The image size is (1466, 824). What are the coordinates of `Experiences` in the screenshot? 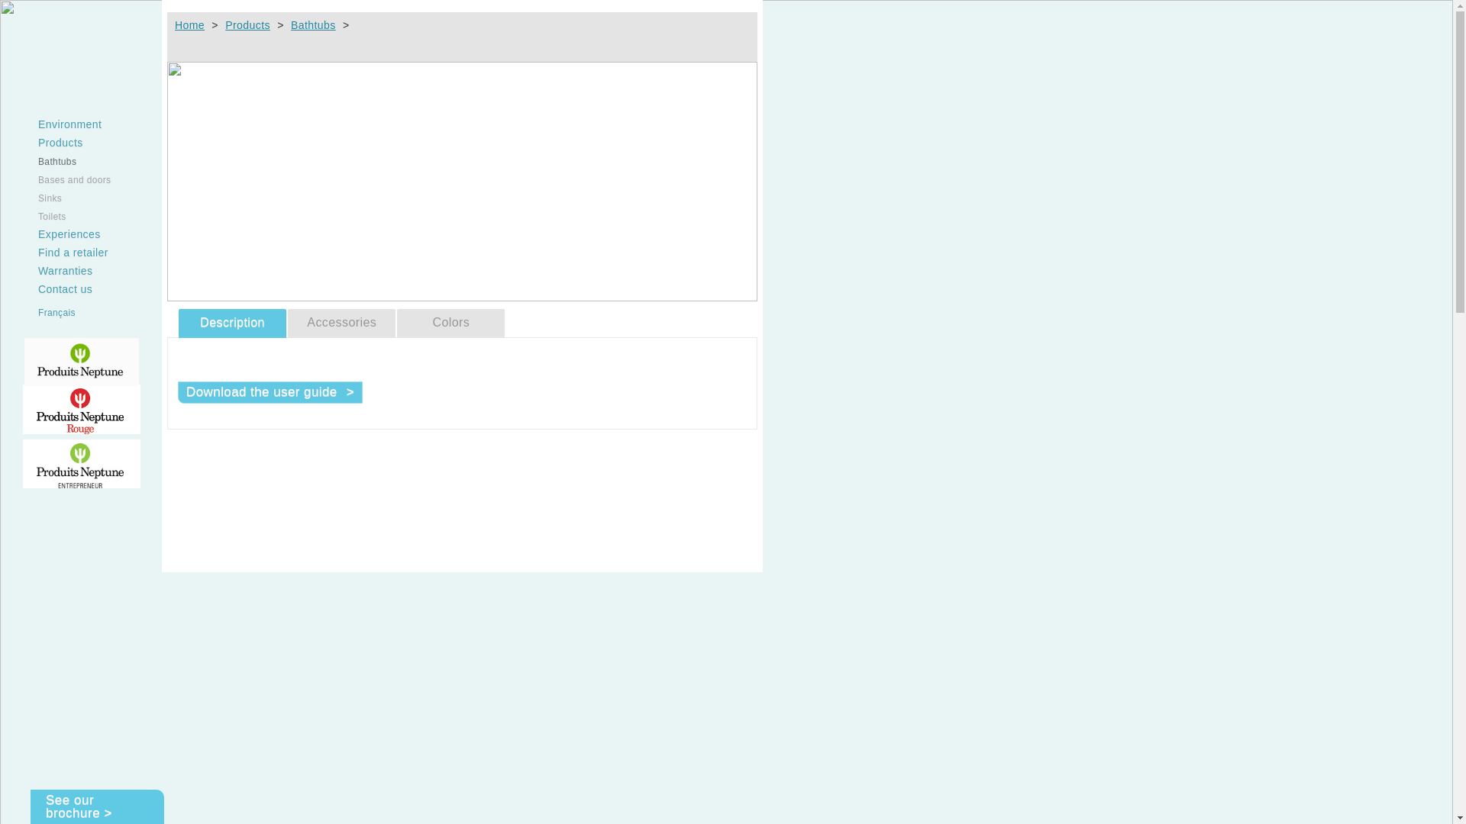 It's located at (62, 234).